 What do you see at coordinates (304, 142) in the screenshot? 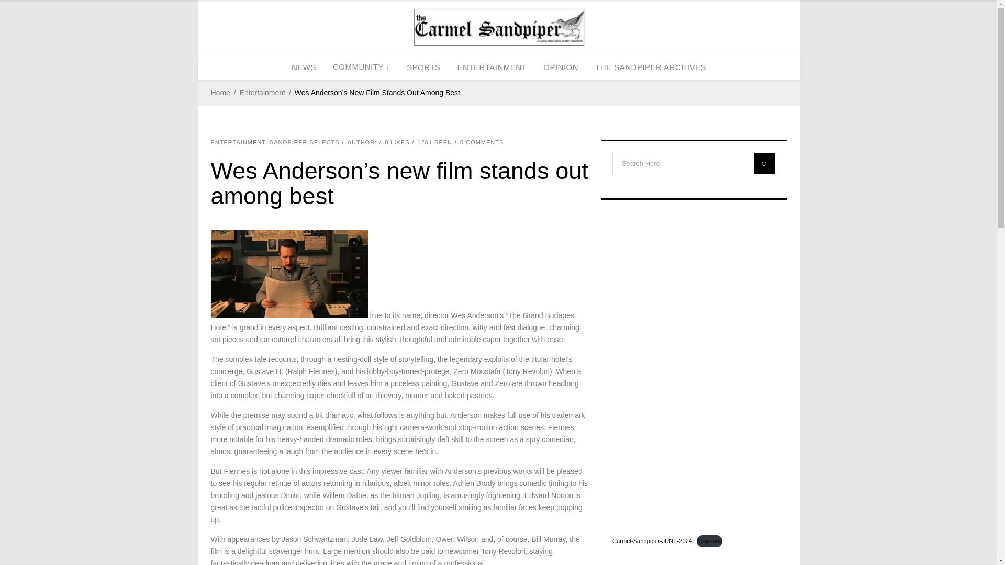
I see `SANDPIPER SELECTS` at bounding box center [304, 142].